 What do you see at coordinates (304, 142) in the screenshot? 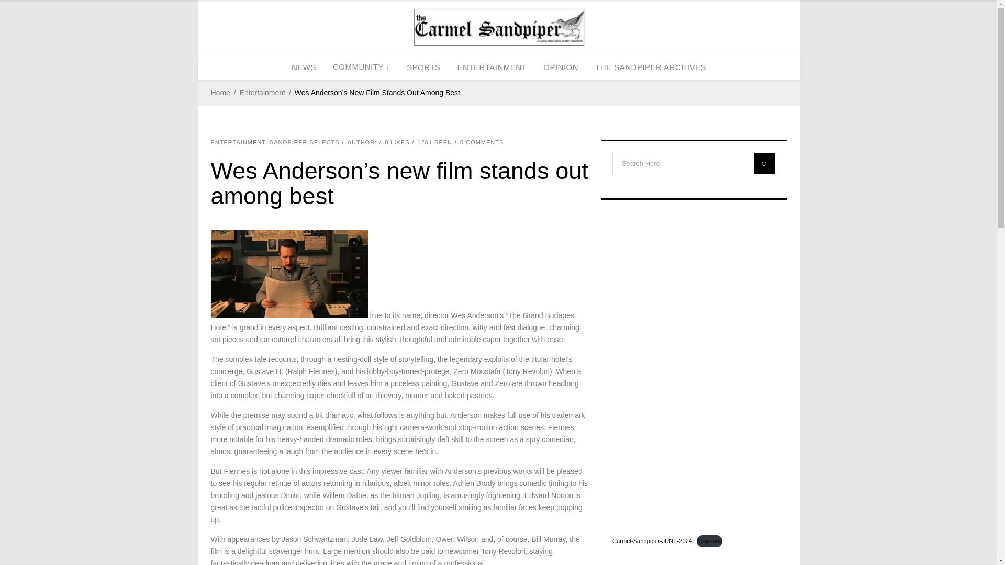
I see `SANDPIPER SELECTS` at bounding box center [304, 142].